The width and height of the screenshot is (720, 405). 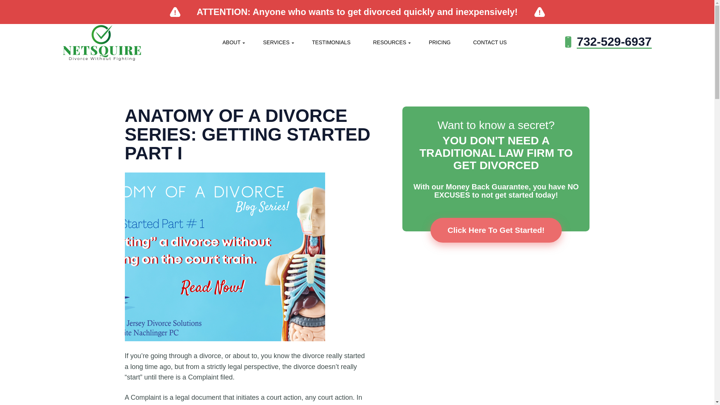 I want to click on CONTACT US, so click(x=490, y=42).